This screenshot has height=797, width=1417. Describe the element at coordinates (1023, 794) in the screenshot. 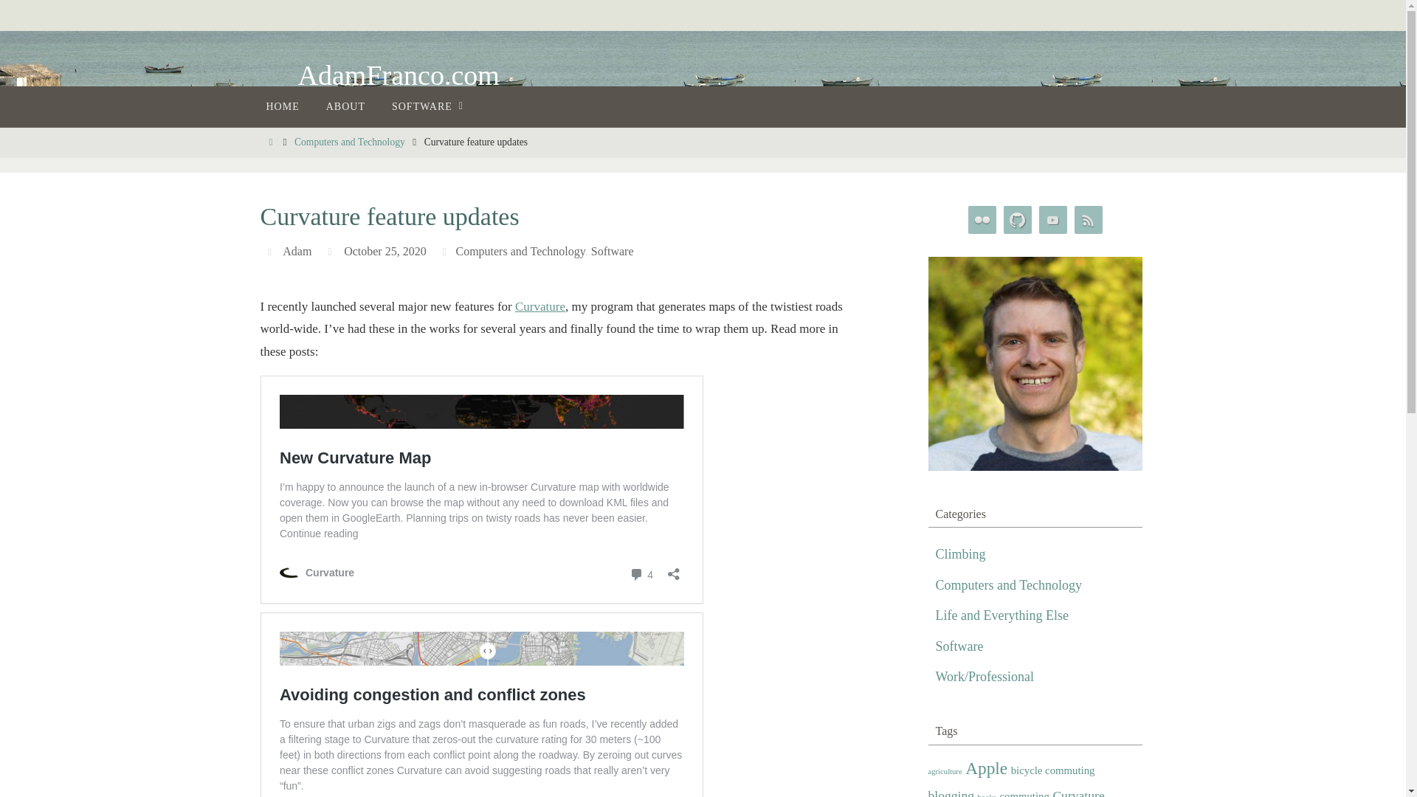

I see `commuting` at that location.